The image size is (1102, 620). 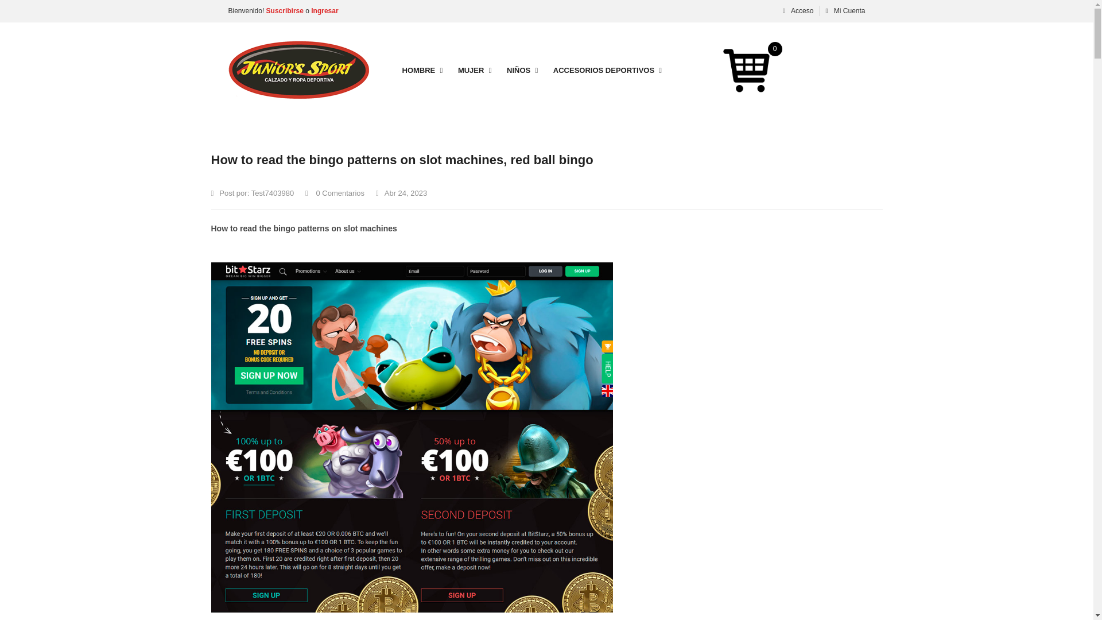 What do you see at coordinates (324, 10) in the screenshot?
I see `Ingresar` at bounding box center [324, 10].